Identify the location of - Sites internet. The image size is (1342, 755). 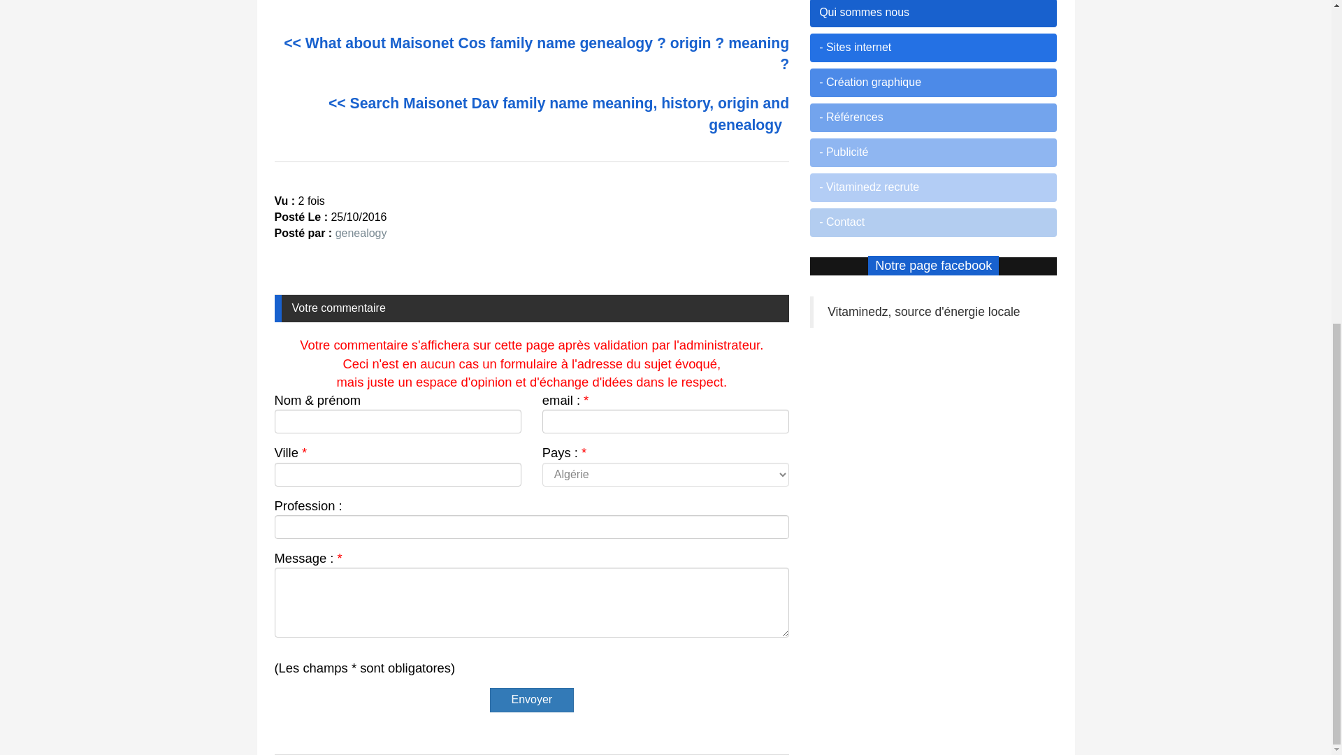
(934, 48).